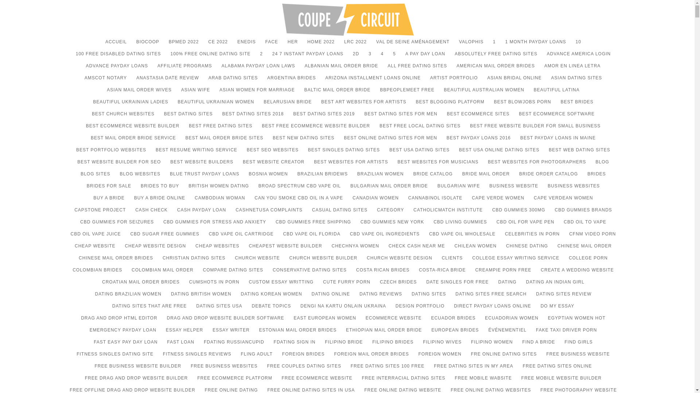  Describe the element at coordinates (291, 81) in the screenshot. I see `ARGENTINA BRIDES` at that location.